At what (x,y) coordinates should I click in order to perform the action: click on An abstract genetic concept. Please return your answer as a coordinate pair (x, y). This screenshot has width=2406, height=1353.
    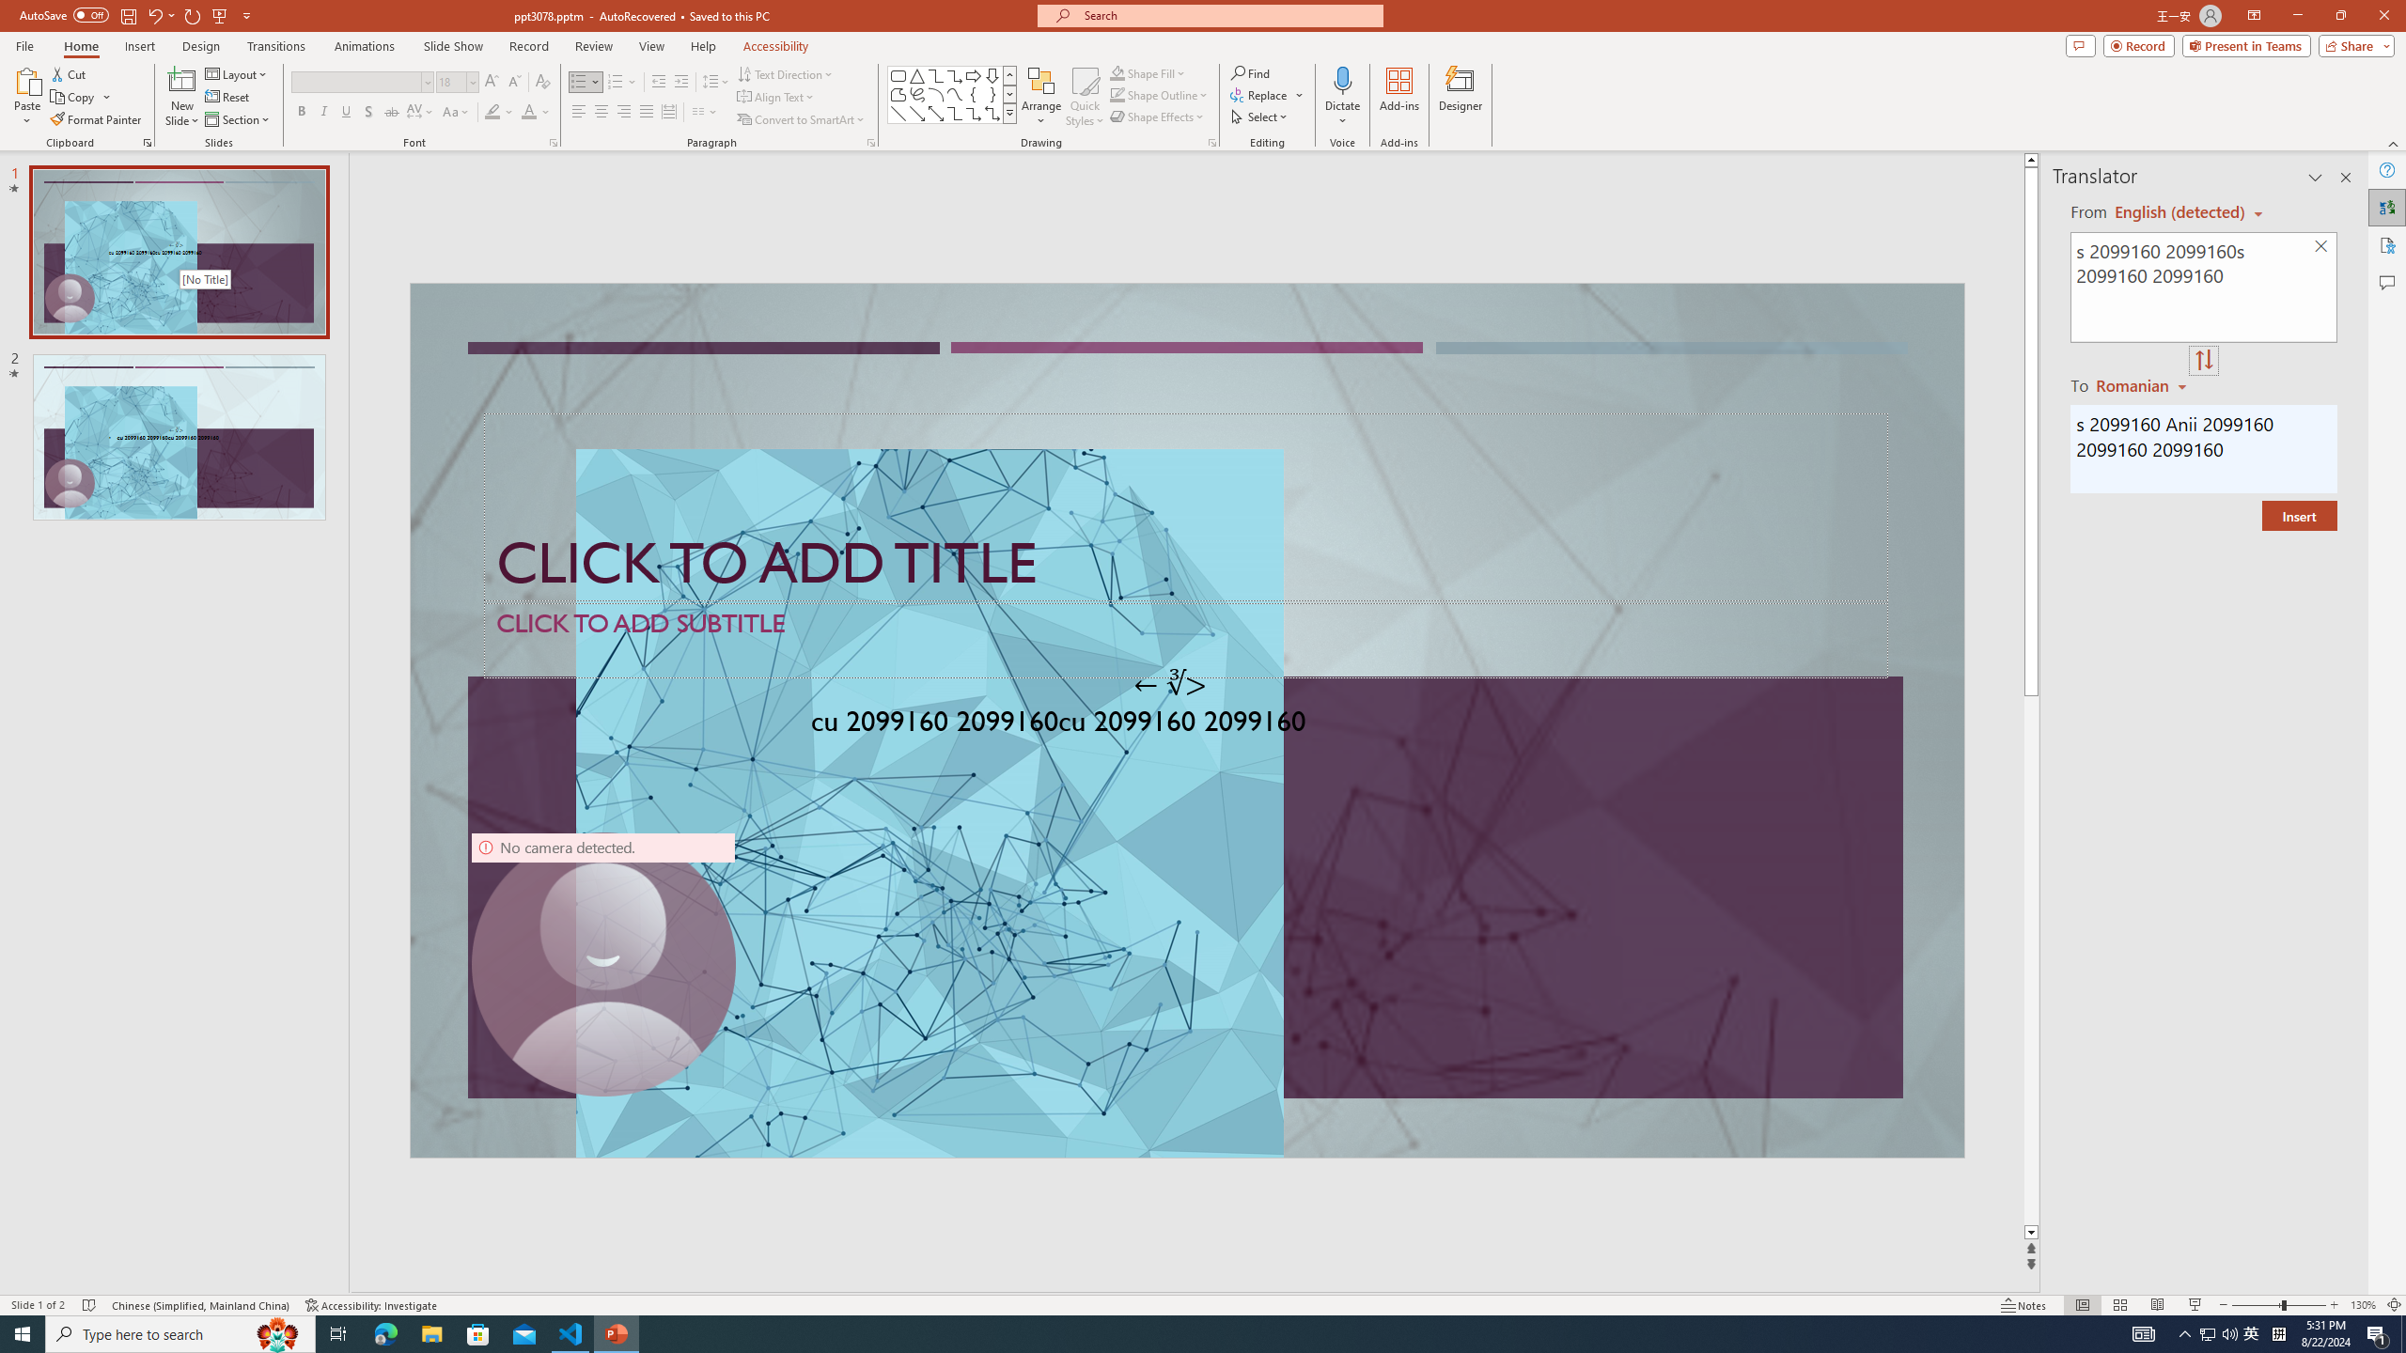
    Looking at the image, I should click on (1186, 721).